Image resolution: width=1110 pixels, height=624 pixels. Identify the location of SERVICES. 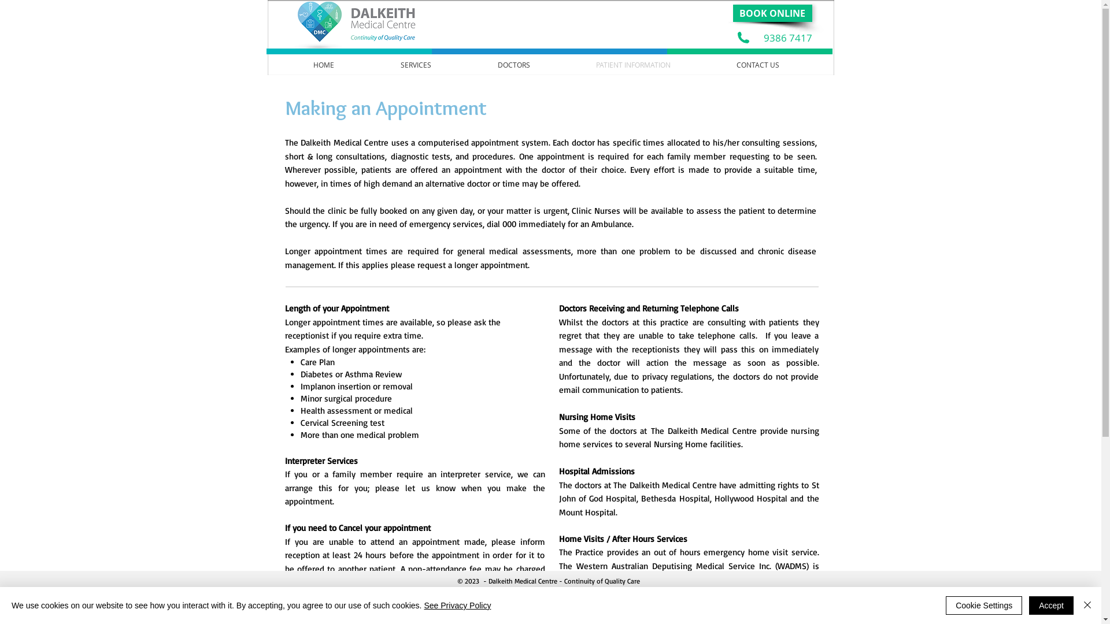
(416, 65).